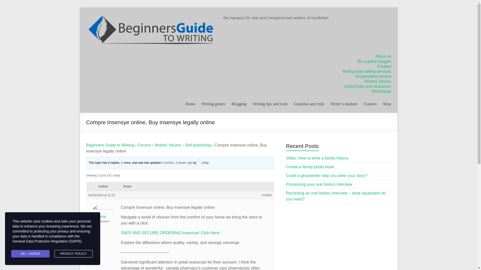 The image size is (481, 270). What do you see at coordinates (213, 104) in the screenshot?
I see `Writing genres` at bounding box center [213, 104].